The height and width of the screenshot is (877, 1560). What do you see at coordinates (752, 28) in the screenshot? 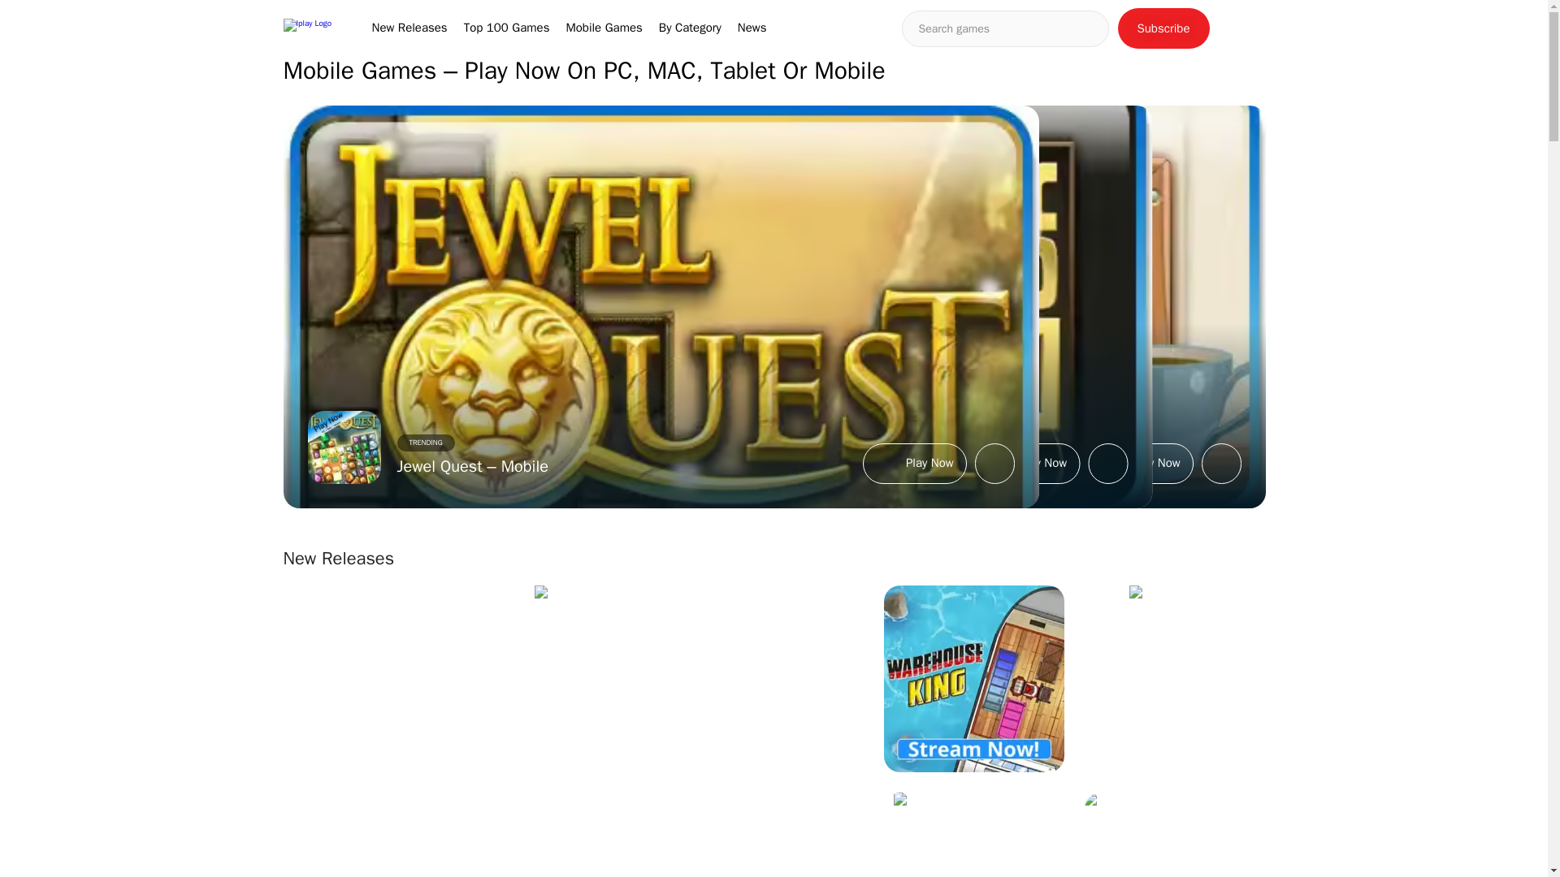
I see `News` at bounding box center [752, 28].